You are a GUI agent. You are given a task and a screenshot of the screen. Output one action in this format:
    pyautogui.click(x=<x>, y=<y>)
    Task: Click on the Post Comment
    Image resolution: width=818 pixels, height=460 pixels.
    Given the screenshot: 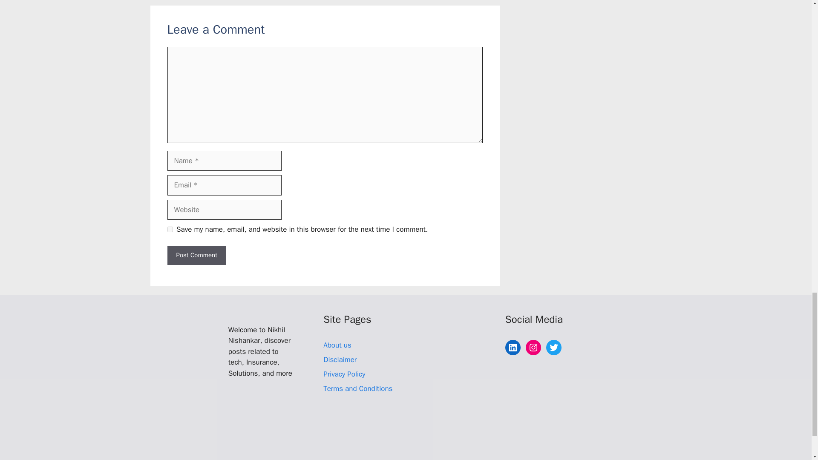 What is the action you would take?
    pyautogui.click(x=196, y=255)
    